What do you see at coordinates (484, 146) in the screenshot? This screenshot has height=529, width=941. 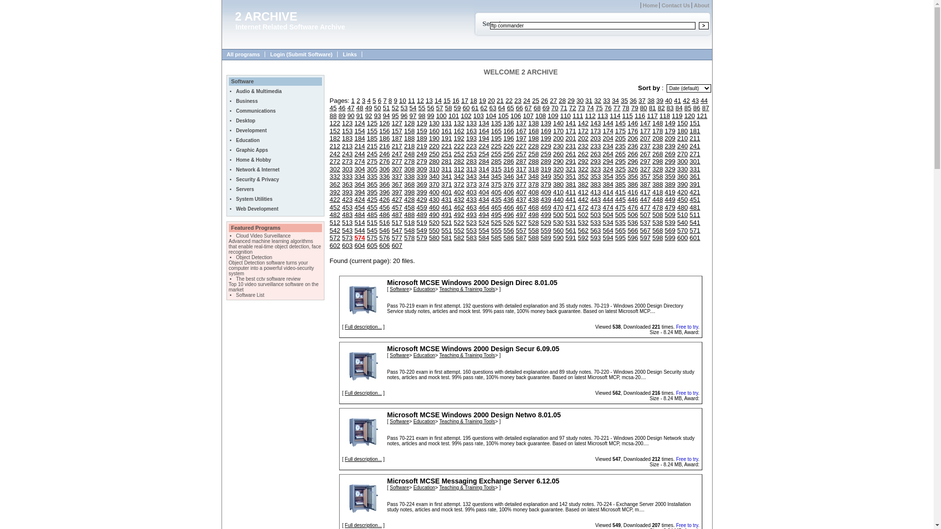 I see `224` at bounding box center [484, 146].